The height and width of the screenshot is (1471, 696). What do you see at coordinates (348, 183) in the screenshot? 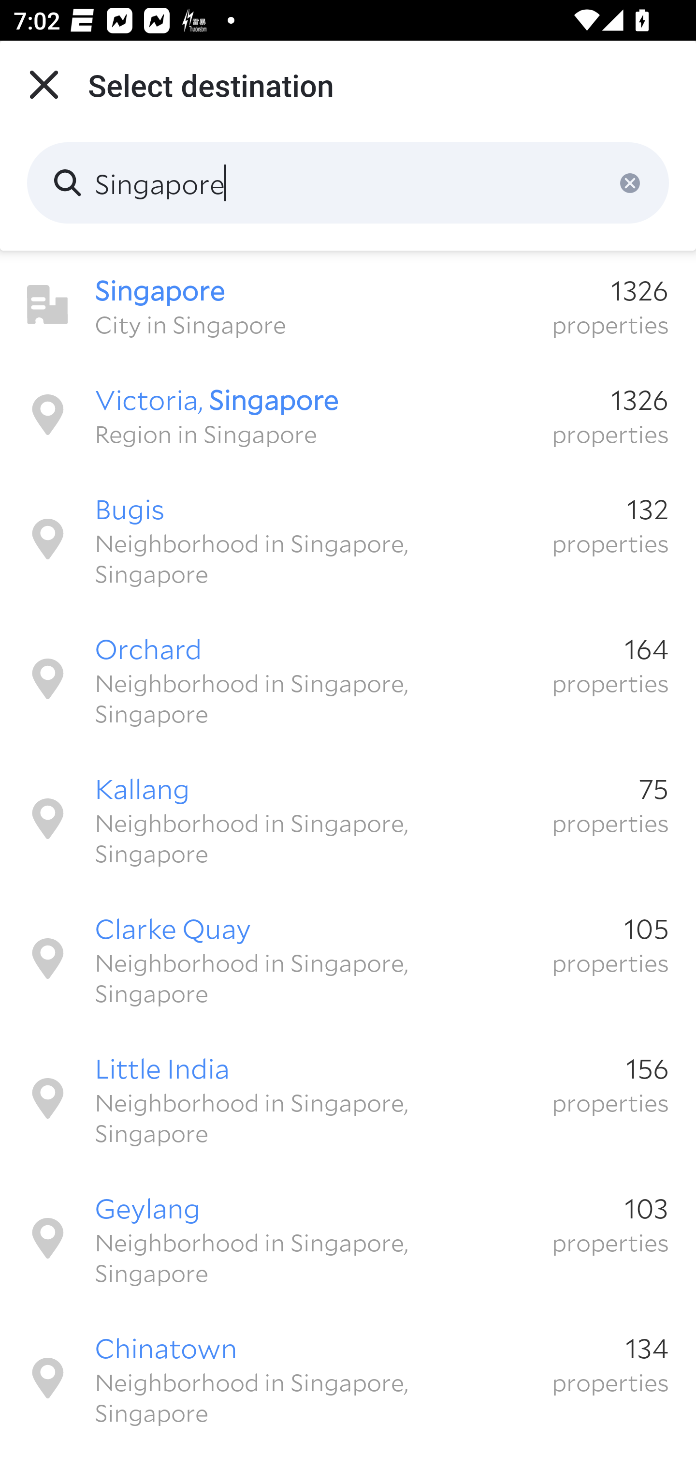
I see `Singapore` at bounding box center [348, 183].